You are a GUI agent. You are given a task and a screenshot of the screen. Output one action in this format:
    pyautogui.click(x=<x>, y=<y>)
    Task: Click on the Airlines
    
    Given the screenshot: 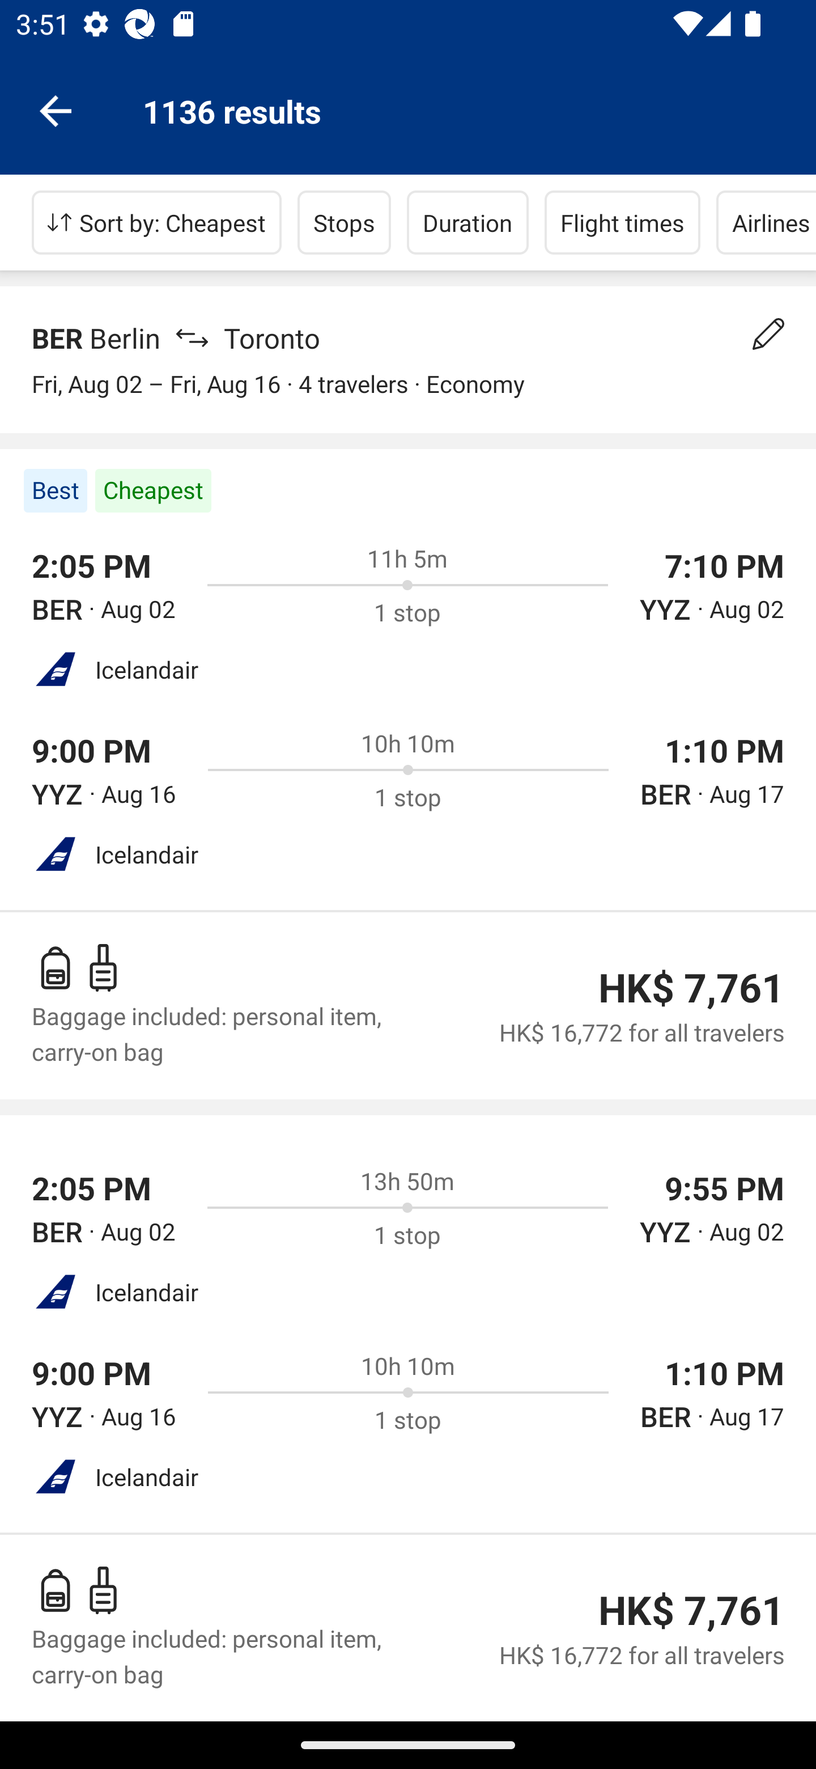 What is the action you would take?
    pyautogui.click(x=766, y=222)
    